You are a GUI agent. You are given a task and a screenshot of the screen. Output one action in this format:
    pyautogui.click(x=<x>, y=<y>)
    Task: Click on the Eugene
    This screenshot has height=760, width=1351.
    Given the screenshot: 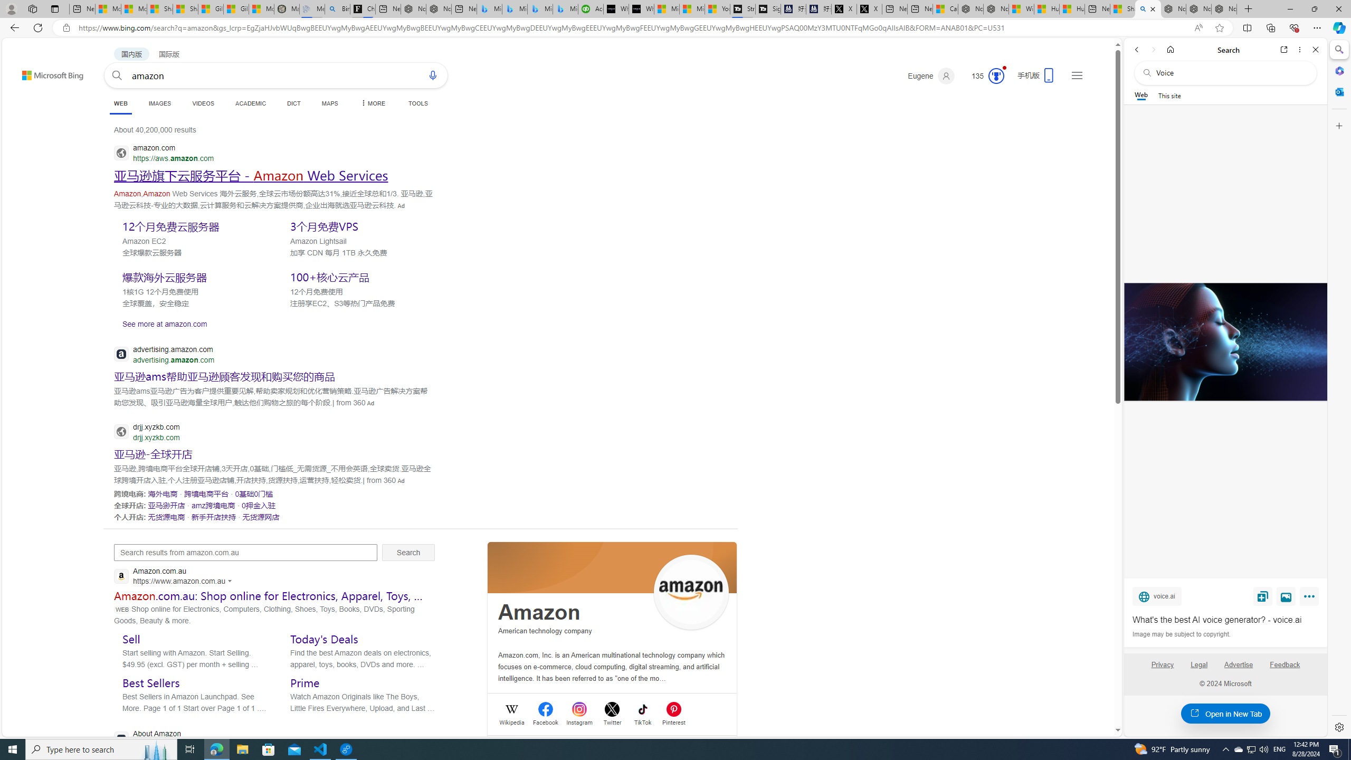 What is the action you would take?
    pyautogui.click(x=931, y=76)
    